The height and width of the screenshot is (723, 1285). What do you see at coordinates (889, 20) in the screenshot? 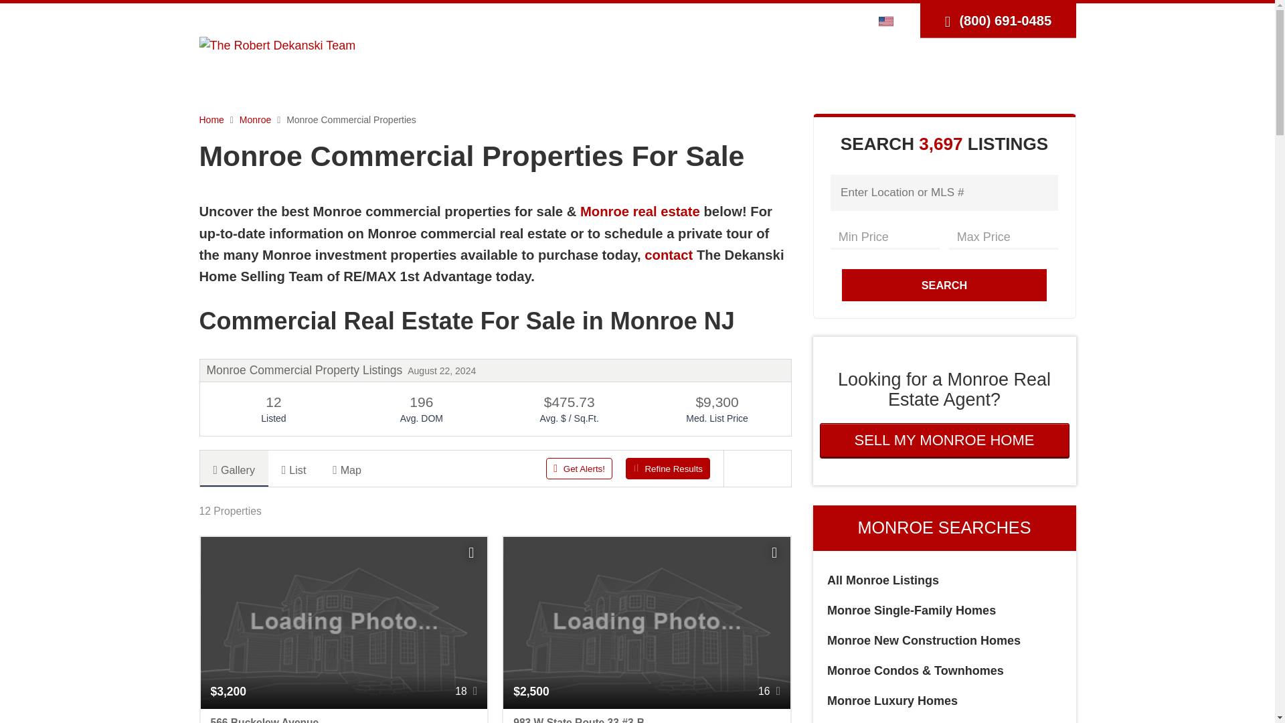
I see `Select Language` at bounding box center [889, 20].